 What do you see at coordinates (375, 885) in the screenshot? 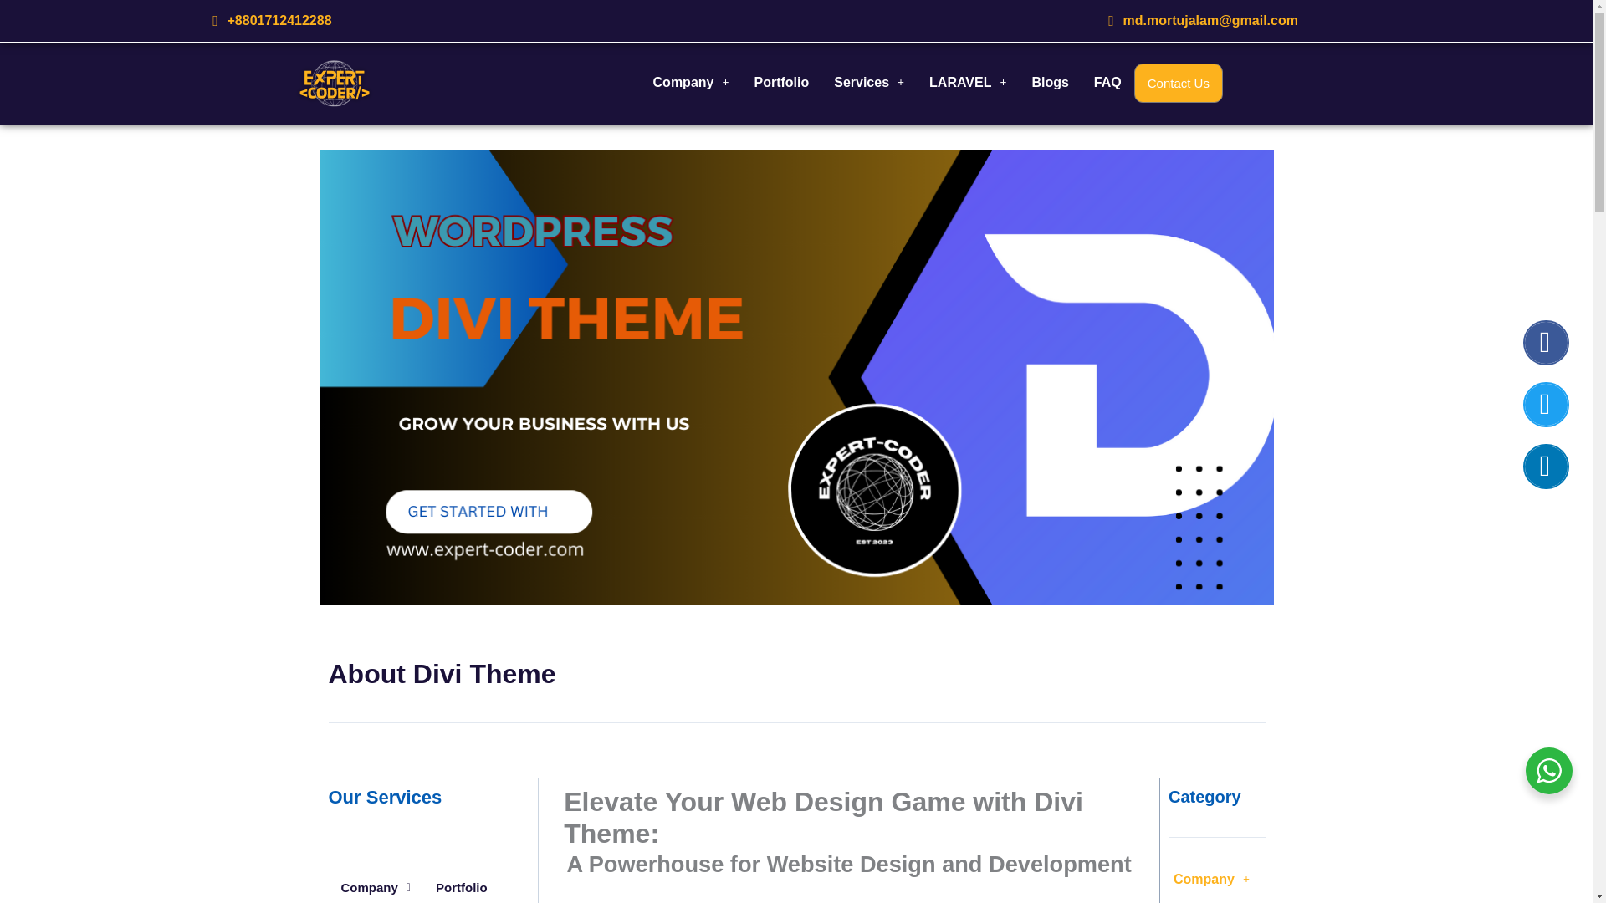
I see `Company` at bounding box center [375, 885].